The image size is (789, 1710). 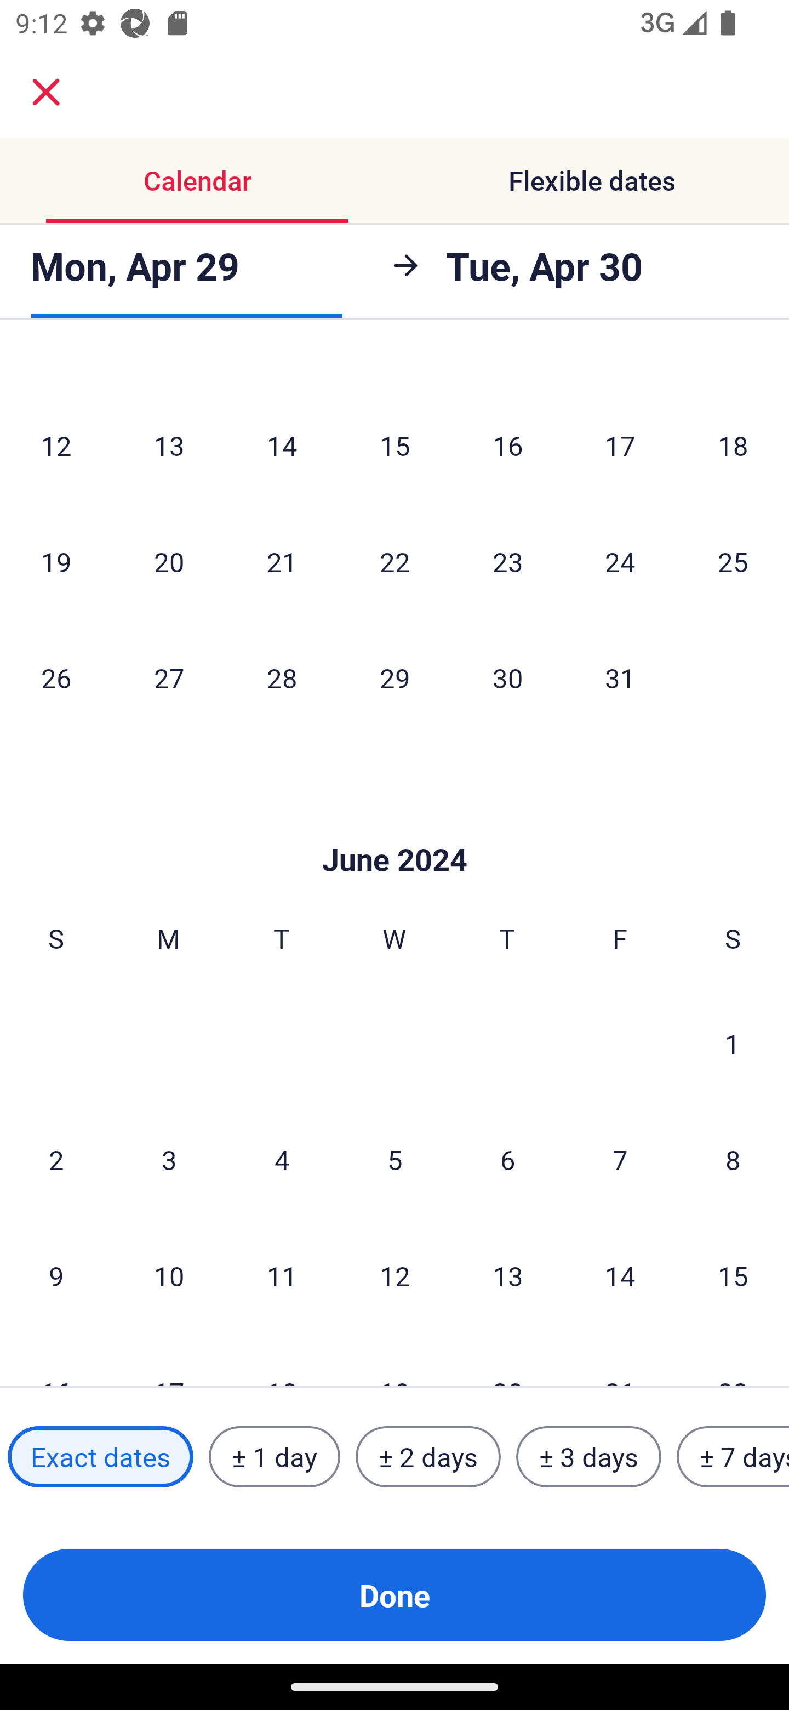 What do you see at coordinates (46, 92) in the screenshot?
I see `close.` at bounding box center [46, 92].